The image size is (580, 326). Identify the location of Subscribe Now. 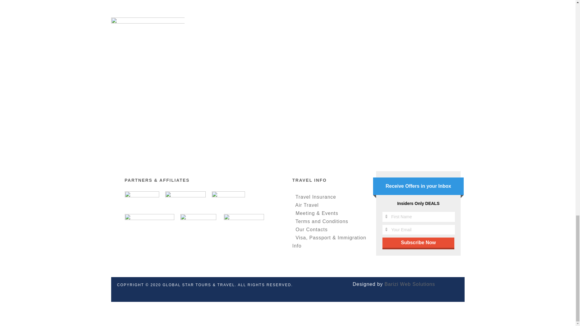
(418, 243).